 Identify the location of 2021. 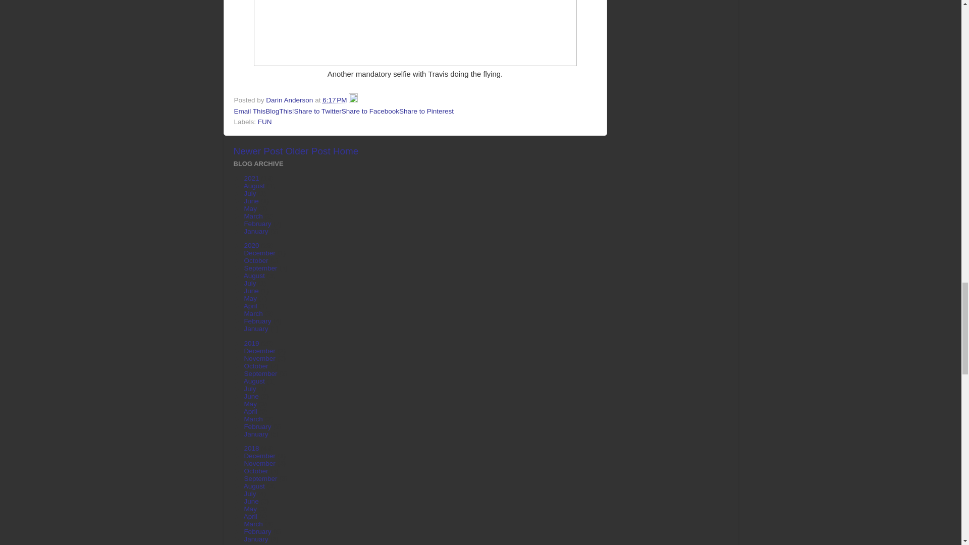
(252, 178).